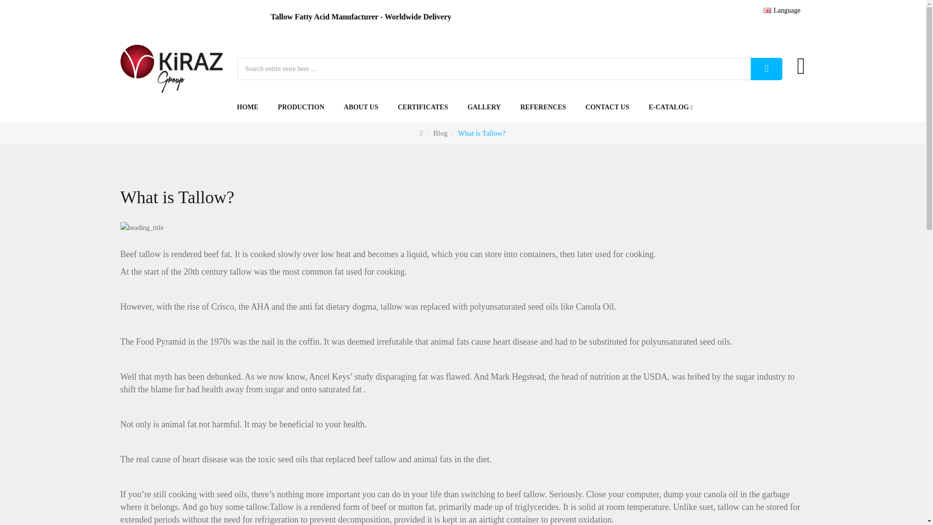  I want to click on Language , so click(784, 11).